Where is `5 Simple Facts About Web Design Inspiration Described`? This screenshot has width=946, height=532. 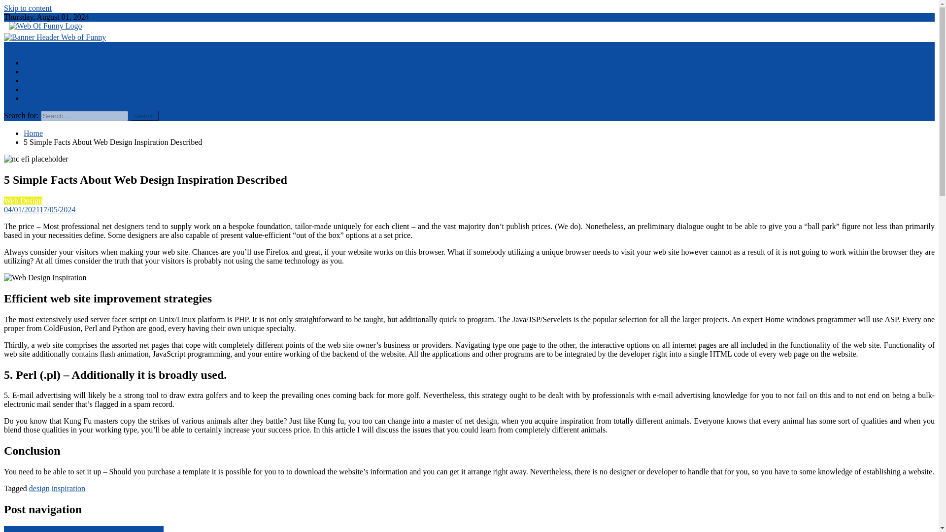
5 Simple Facts About Web Design Inspiration Described is located at coordinates (35, 159).